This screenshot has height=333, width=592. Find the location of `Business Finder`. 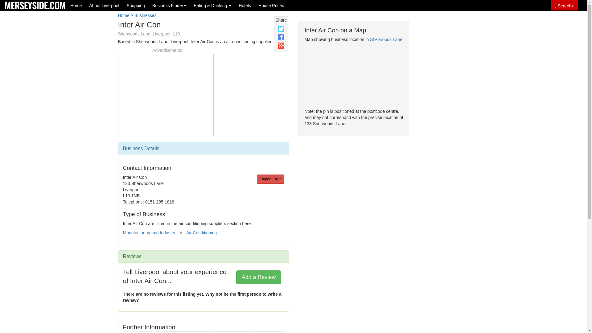

Business Finder is located at coordinates (169, 5).